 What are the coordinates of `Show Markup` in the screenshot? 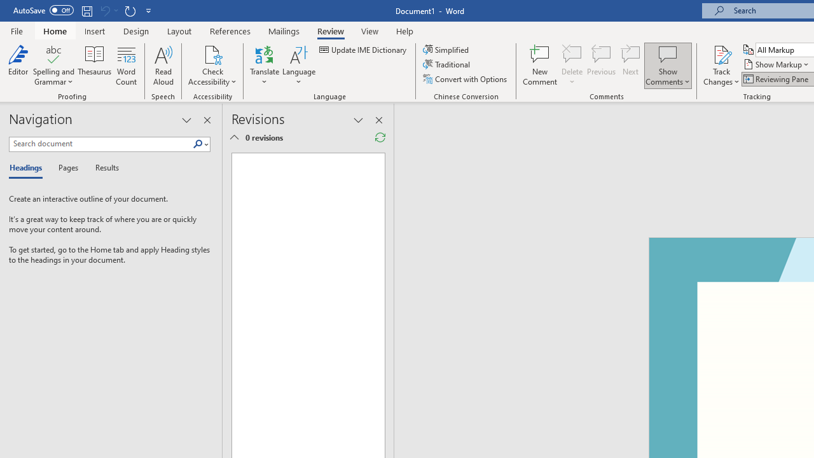 It's located at (777, 65).